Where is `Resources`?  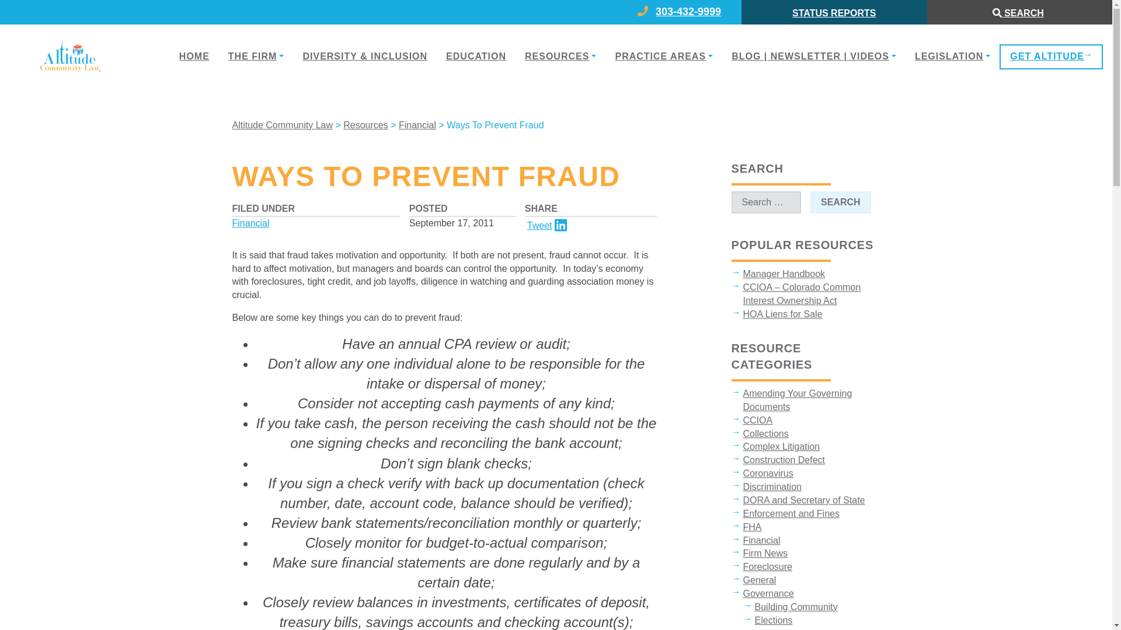 Resources is located at coordinates (365, 125).